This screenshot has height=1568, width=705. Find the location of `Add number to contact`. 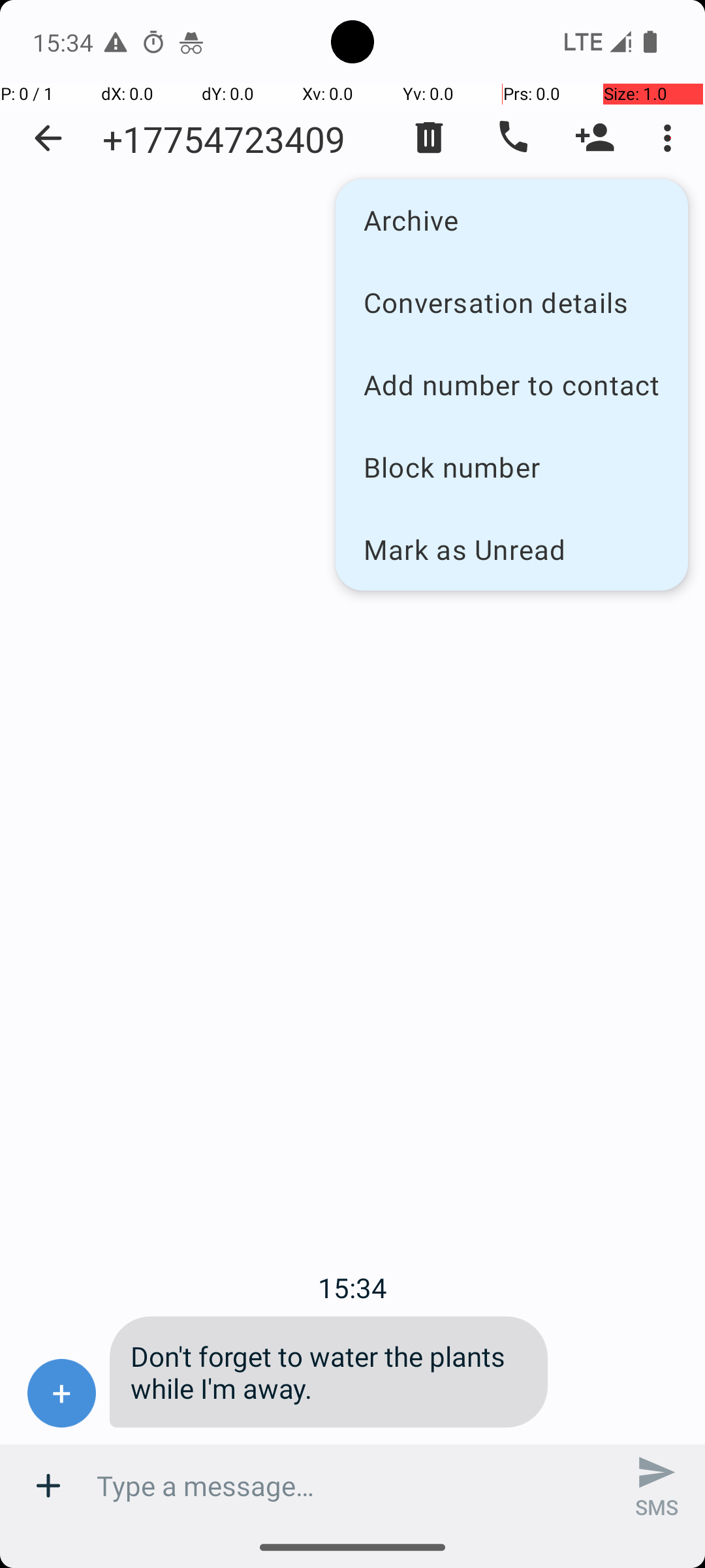

Add number to contact is located at coordinates (512, 384).